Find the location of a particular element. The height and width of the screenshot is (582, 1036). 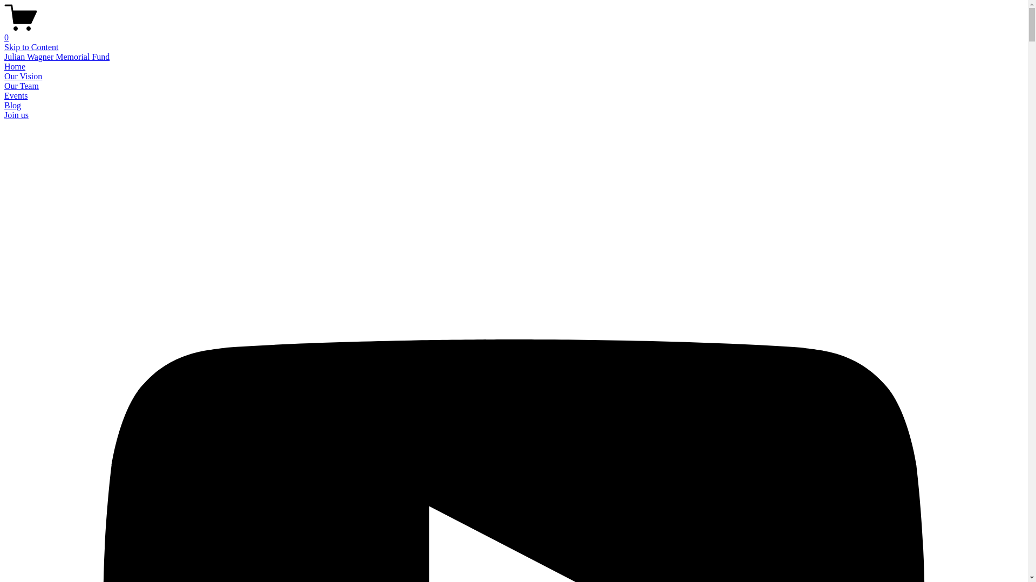

Blog is located at coordinates (13, 105).